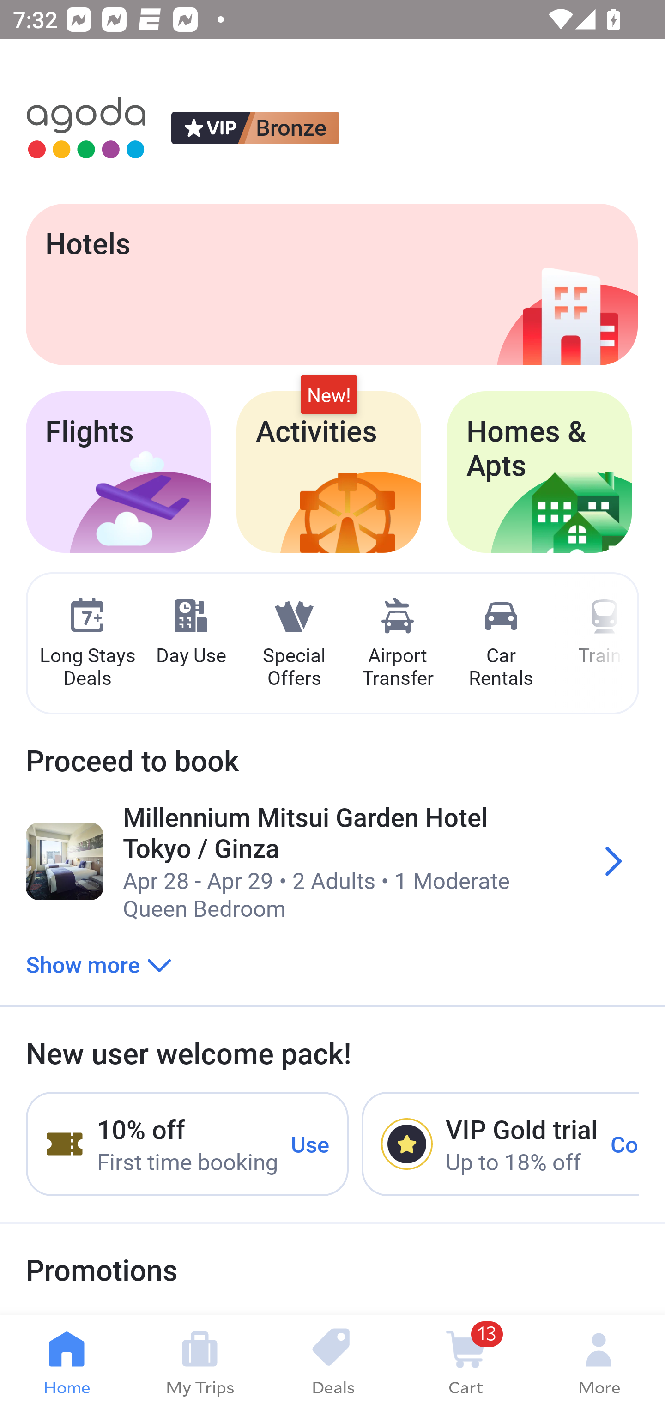 This screenshot has width=665, height=1404. What do you see at coordinates (329, 395) in the screenshot?
I see `New!` at bounding box center [329, 395].